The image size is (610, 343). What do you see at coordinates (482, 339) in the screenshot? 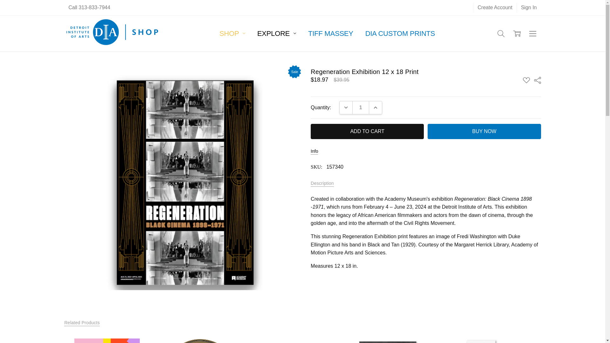
I see `Charley Harper Paradise Pals Lithograph` at bounding box center [482, 339].